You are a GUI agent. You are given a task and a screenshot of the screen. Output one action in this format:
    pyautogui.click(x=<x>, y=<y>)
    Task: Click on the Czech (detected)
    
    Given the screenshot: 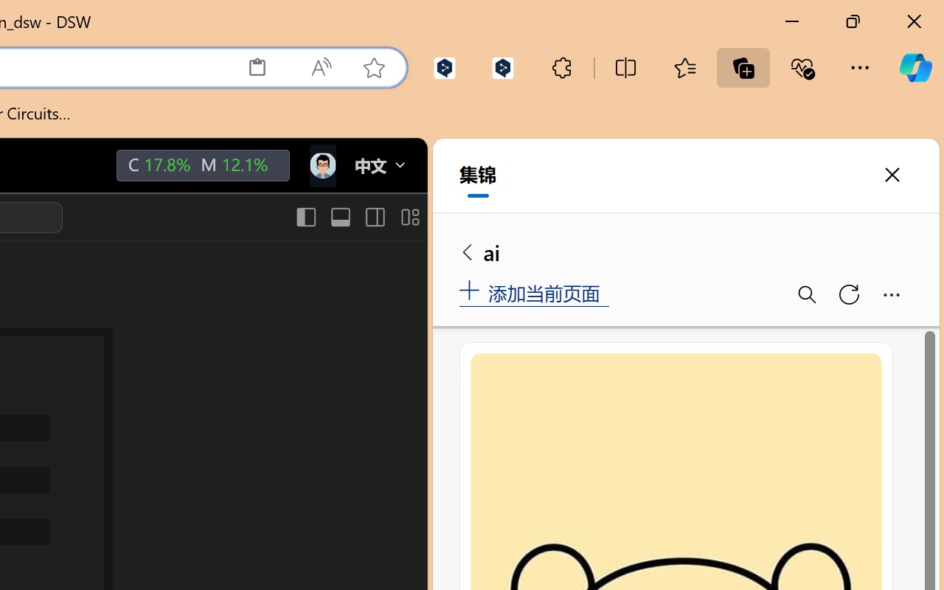 What is the action you would take?
    pyautogui.click(x=765, y=184)
    